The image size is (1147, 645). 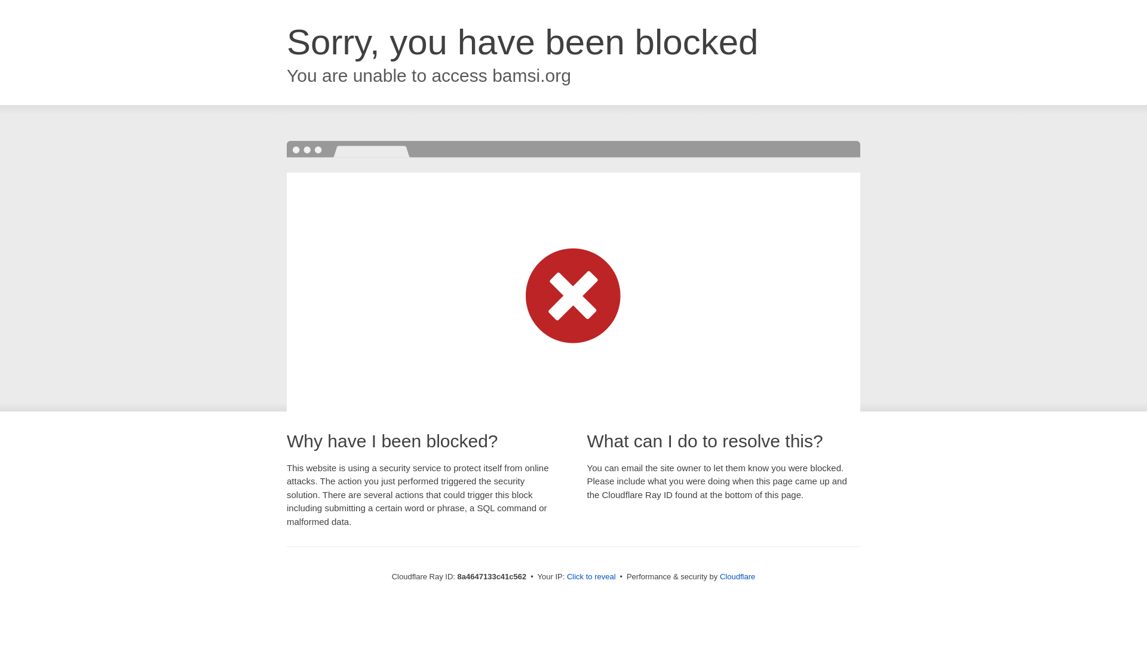 I want to click on Click to reveal, so click(x=591, y=577).